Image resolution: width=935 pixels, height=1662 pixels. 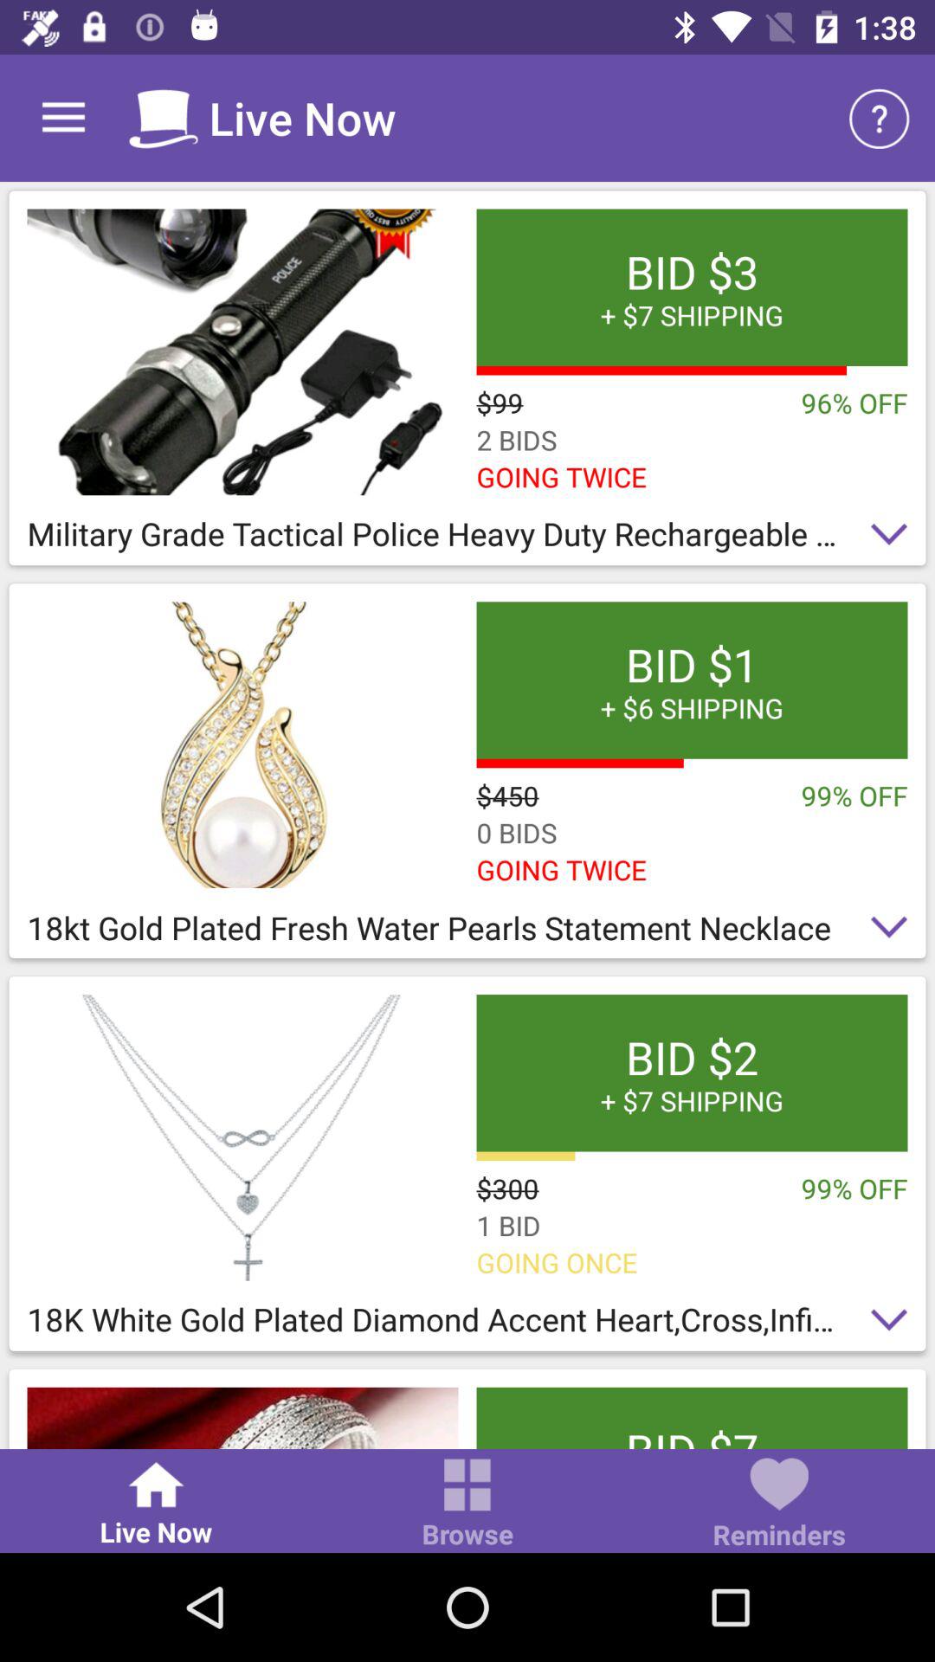 I want to click on zoom in on image, so click(x=242, y=1137).